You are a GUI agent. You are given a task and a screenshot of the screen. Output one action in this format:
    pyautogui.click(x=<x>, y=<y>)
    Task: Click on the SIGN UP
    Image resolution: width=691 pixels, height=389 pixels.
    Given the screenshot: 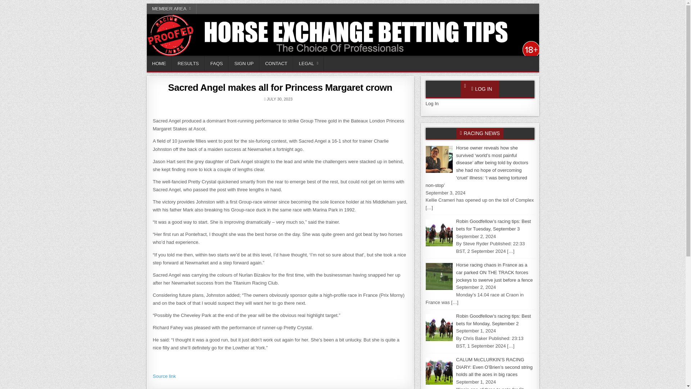 What is the action you would take?
    pyautogui.click(x=244, y=63)
    